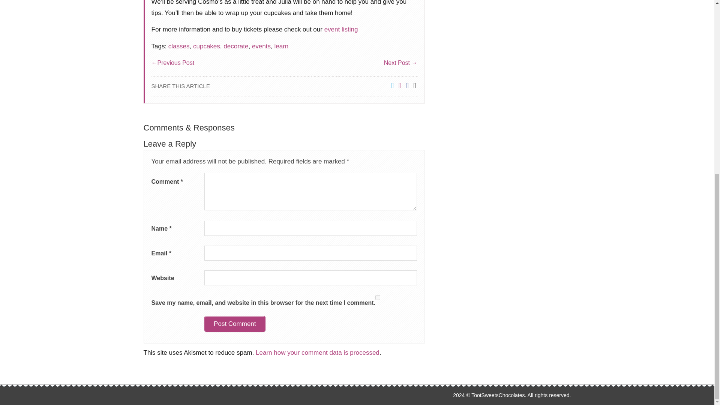 The height and width of the screenshot is (405, 720). What do you see at coordinates (341, 29) in the screenshot?
I see `event listing` at bounding box center [341, 29].